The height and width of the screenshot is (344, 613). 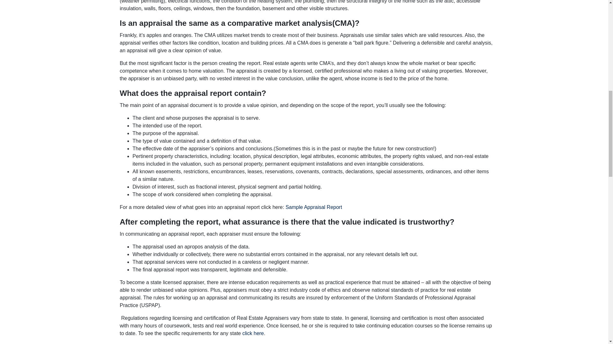 What do you see at coordinates (253, 333) in the screenshot?
I see `click here` at bounding box center [253, 333].